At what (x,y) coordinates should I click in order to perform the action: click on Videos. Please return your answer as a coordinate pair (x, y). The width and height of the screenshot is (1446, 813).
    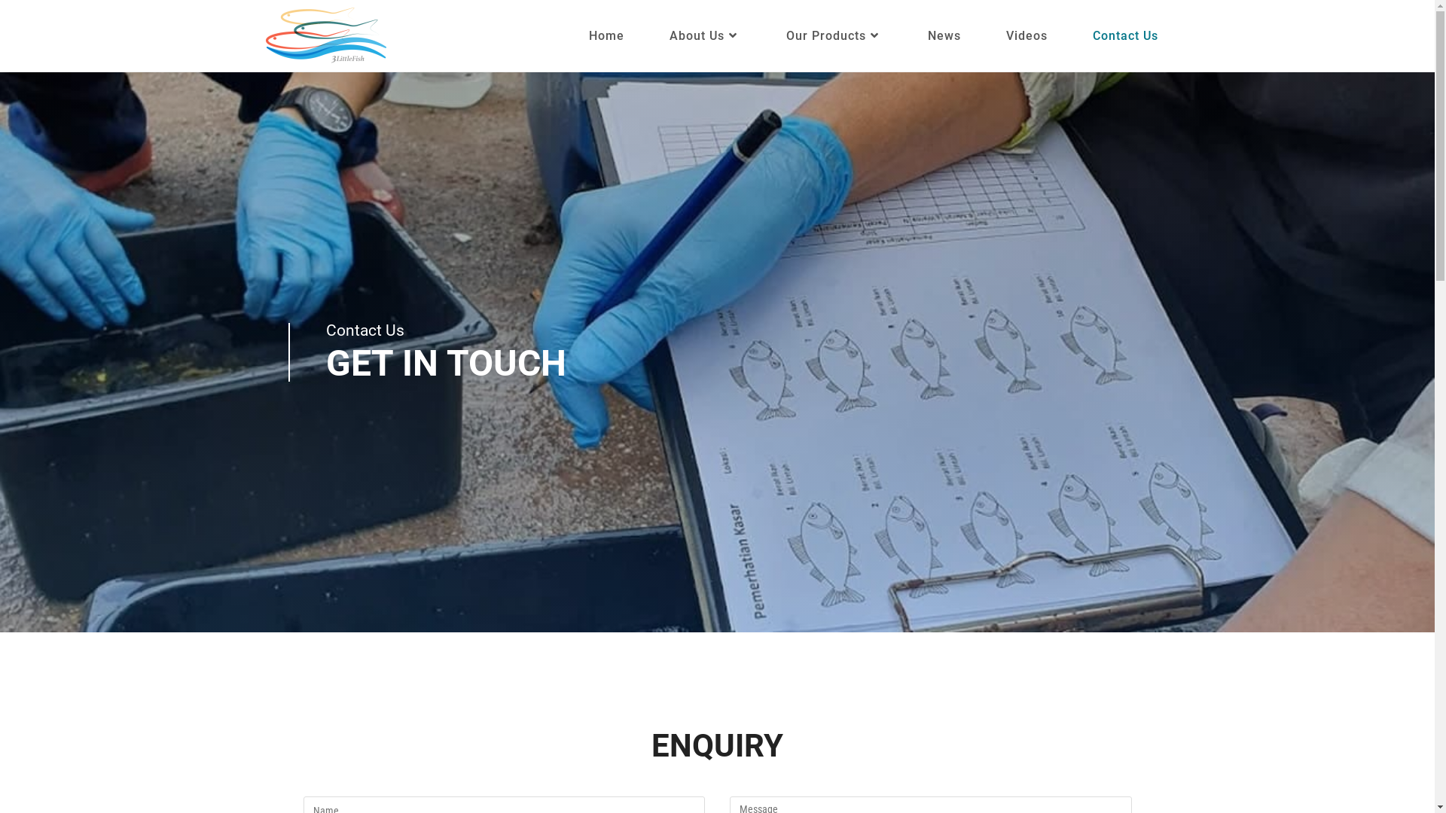
    Looking at the image, I should click on (1027, 36).